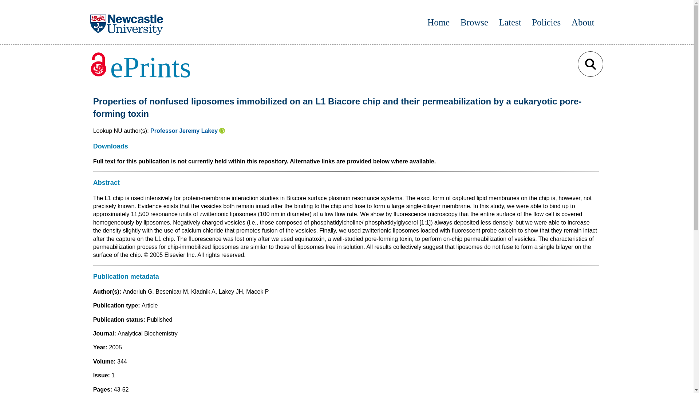 The width and height of the screenshot is (699, 393). What do you see at coordinates (583, 22) in the screenshot?
I see `About Open Access` at bounding box center [583, 22].